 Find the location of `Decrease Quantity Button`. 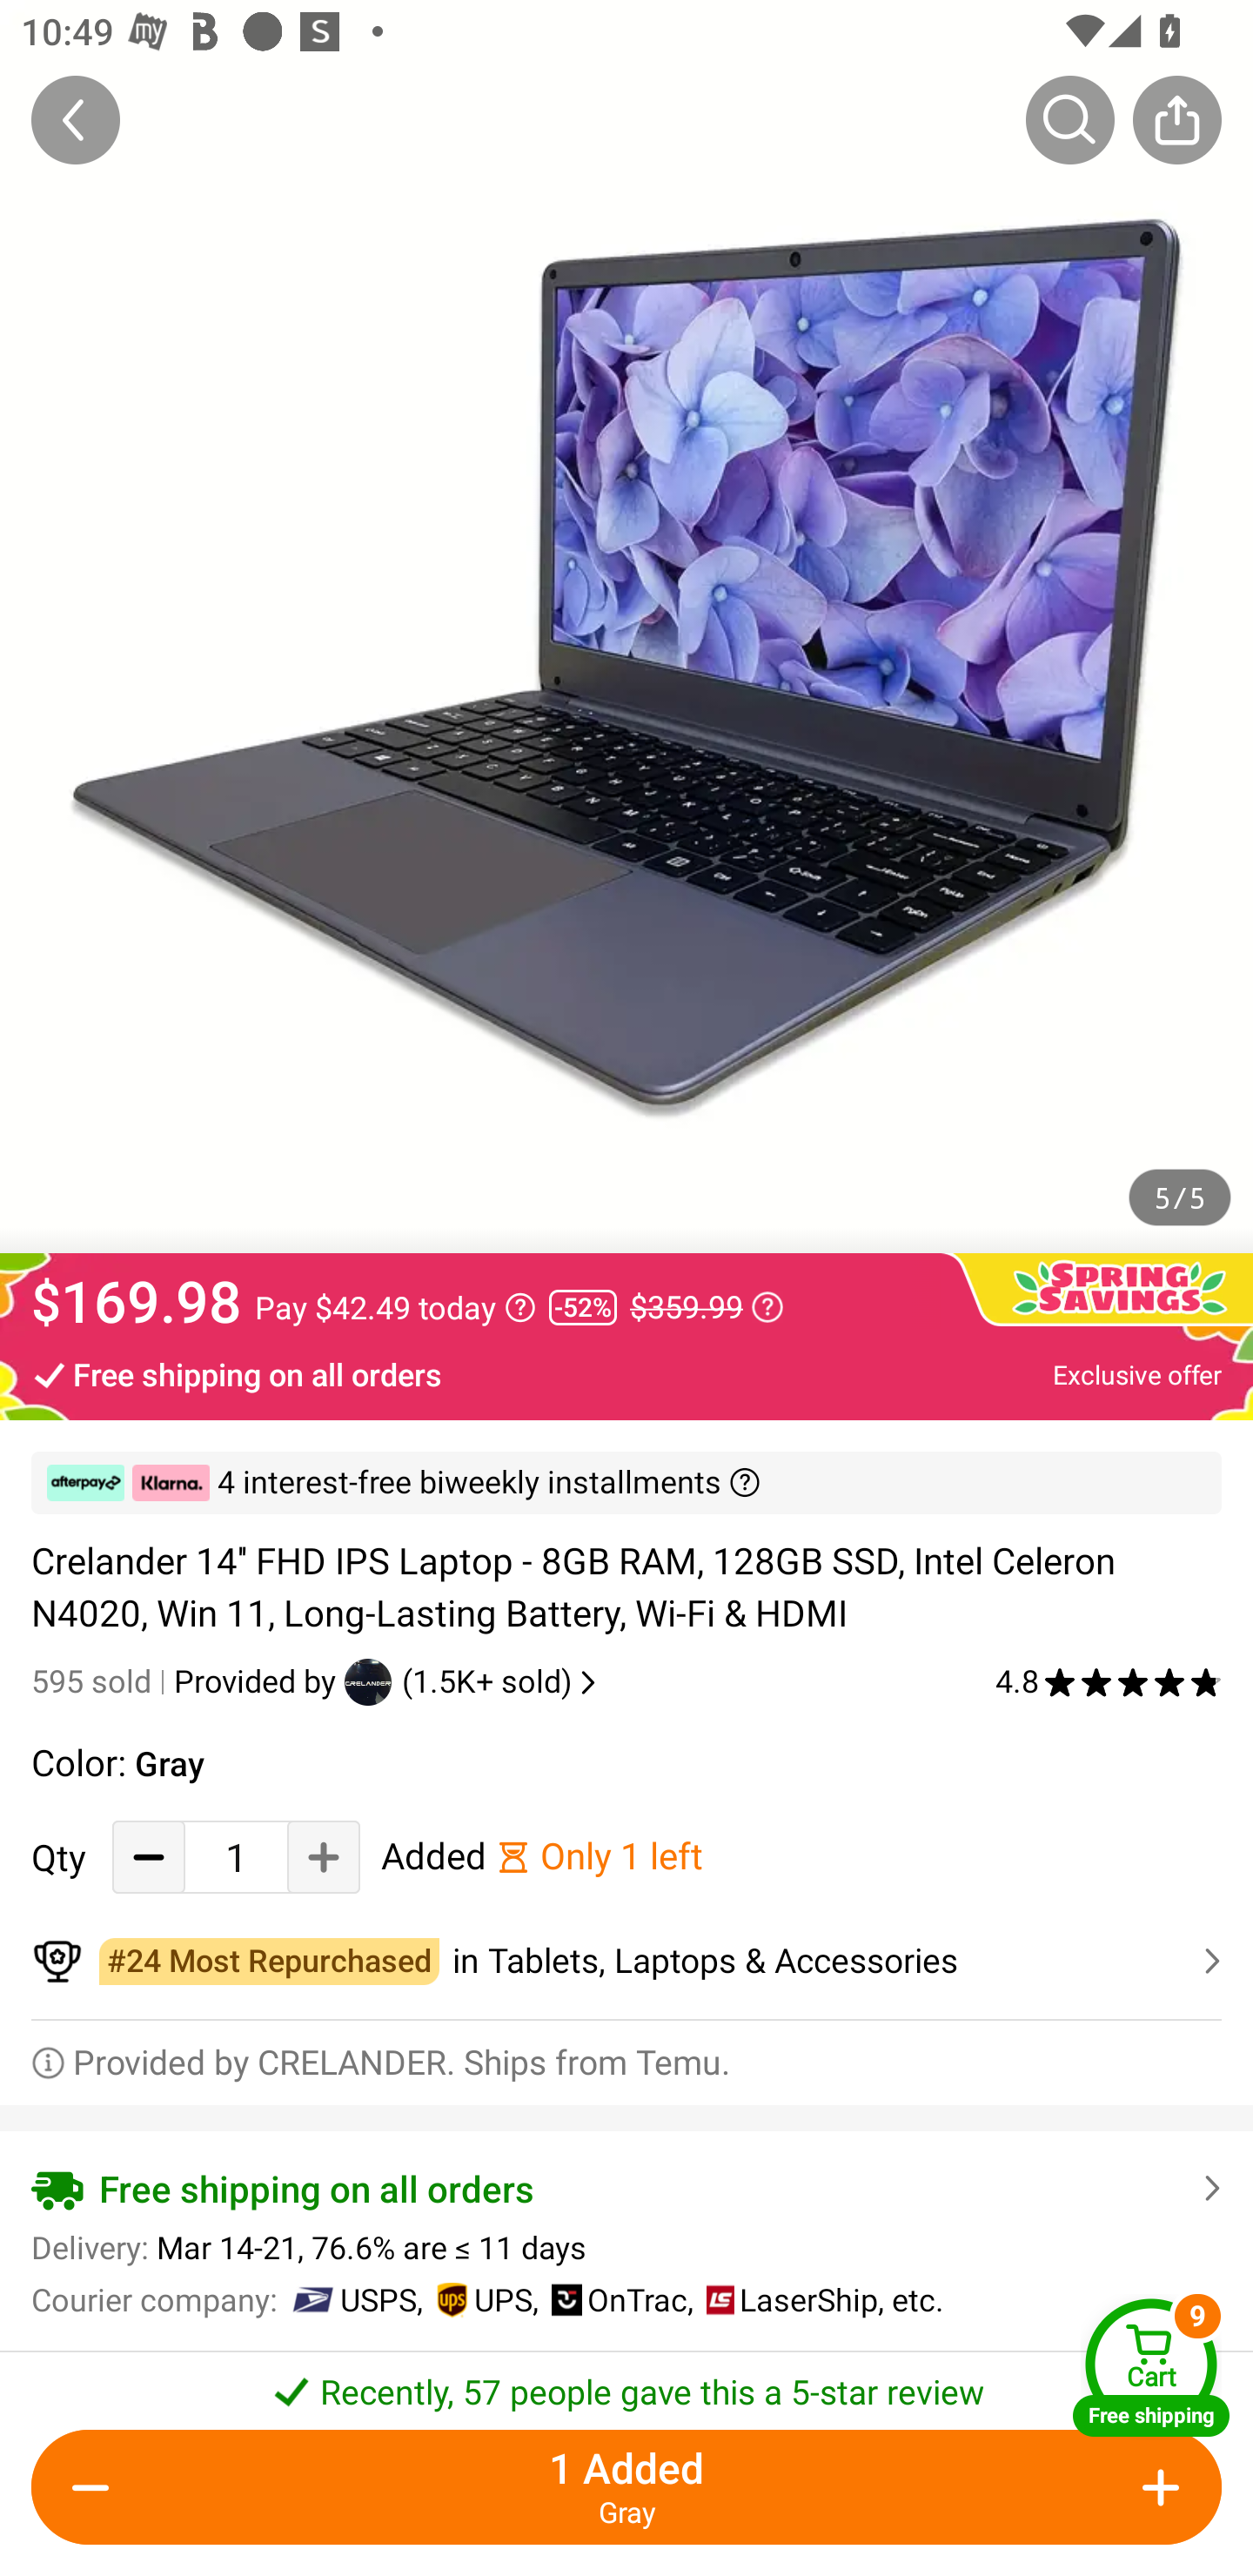

Decrease Quantity Button is located at coordinates (149, 1857).